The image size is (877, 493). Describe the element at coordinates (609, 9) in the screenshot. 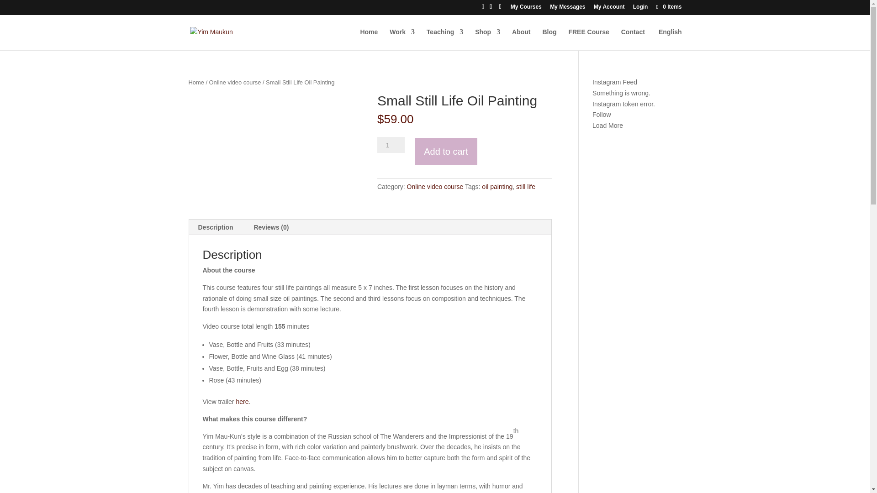

I see `My Account` at that location.